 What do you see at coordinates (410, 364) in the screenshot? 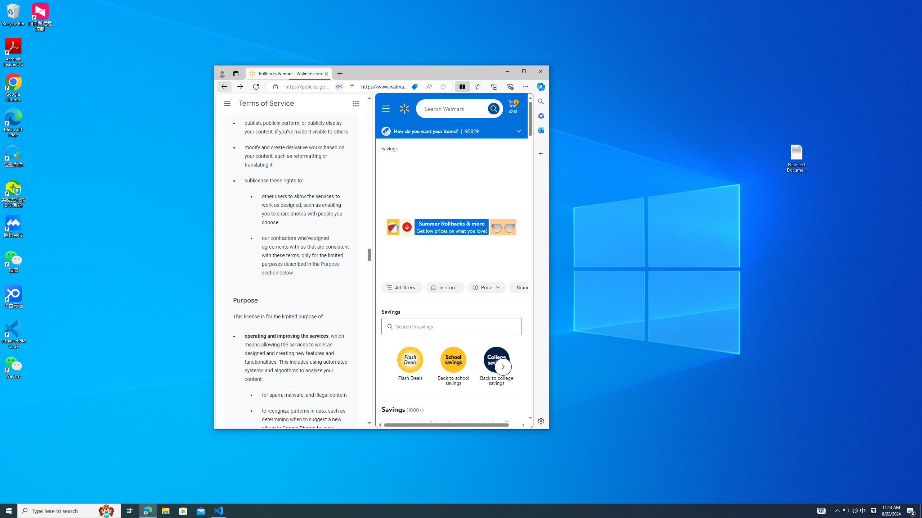
I see `Flash deals Flash Deals` at bounding box center [410, 364].